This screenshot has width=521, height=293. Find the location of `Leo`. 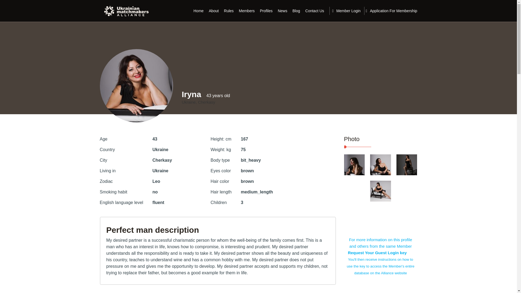

Leo is located at coordinates (156, 181).